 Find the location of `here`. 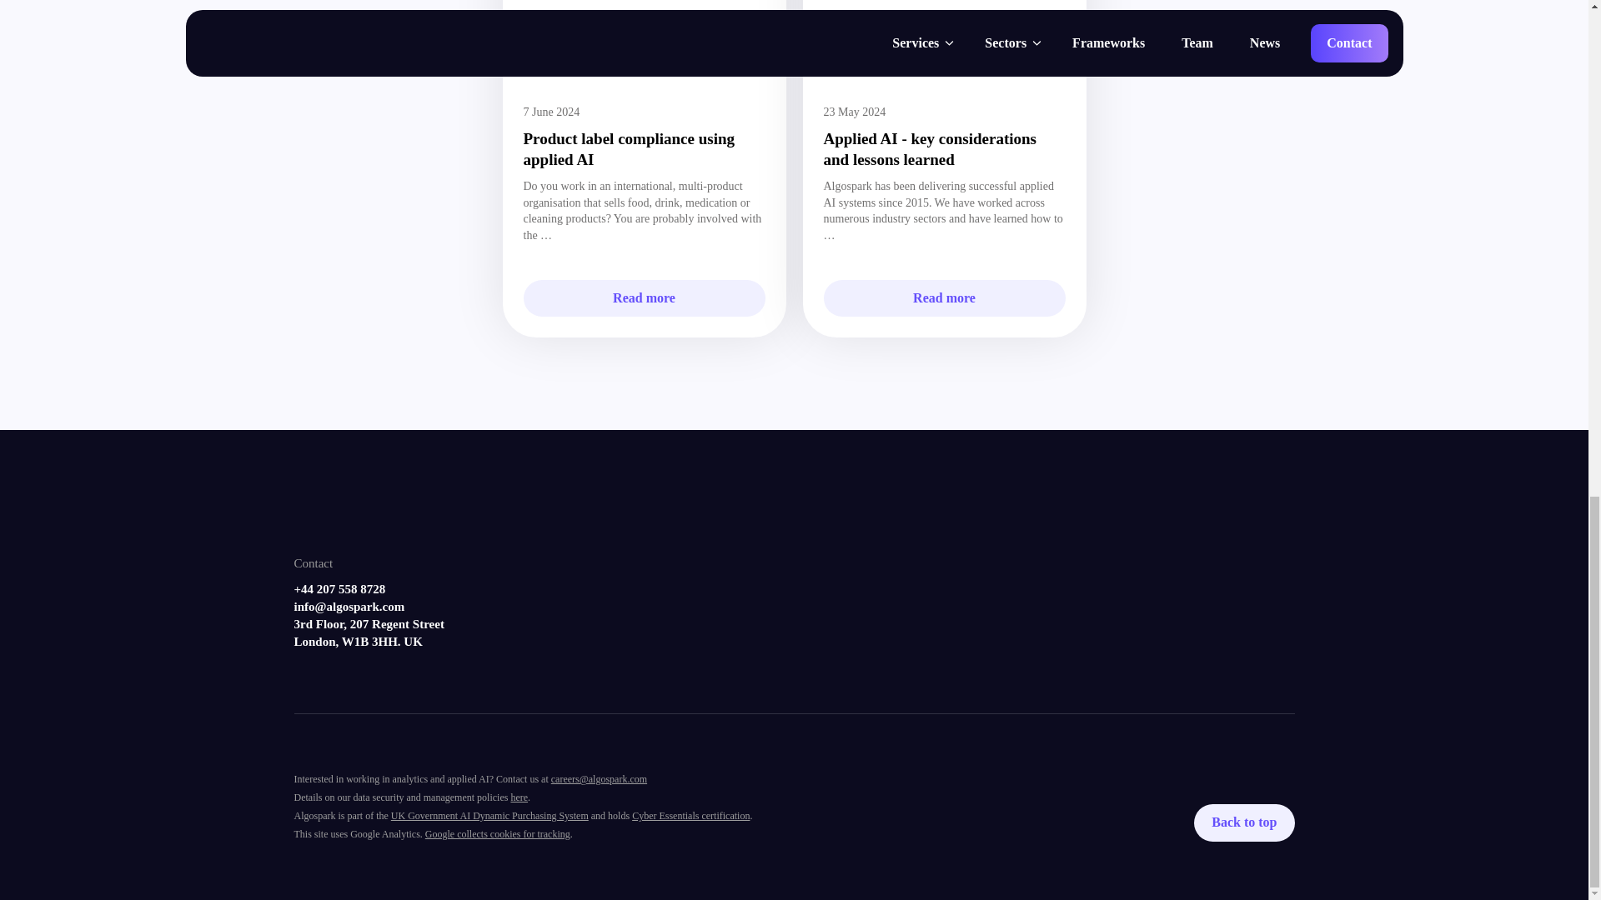

here is located at coordinates (519, 797).